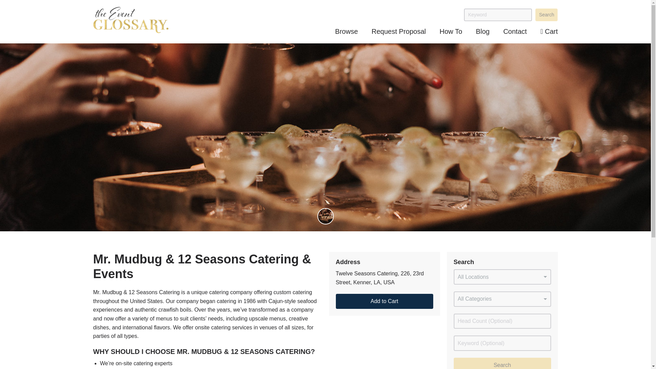  Describe the element at coordinates (546, 14) in the screenshot. I see `Search` at that location.